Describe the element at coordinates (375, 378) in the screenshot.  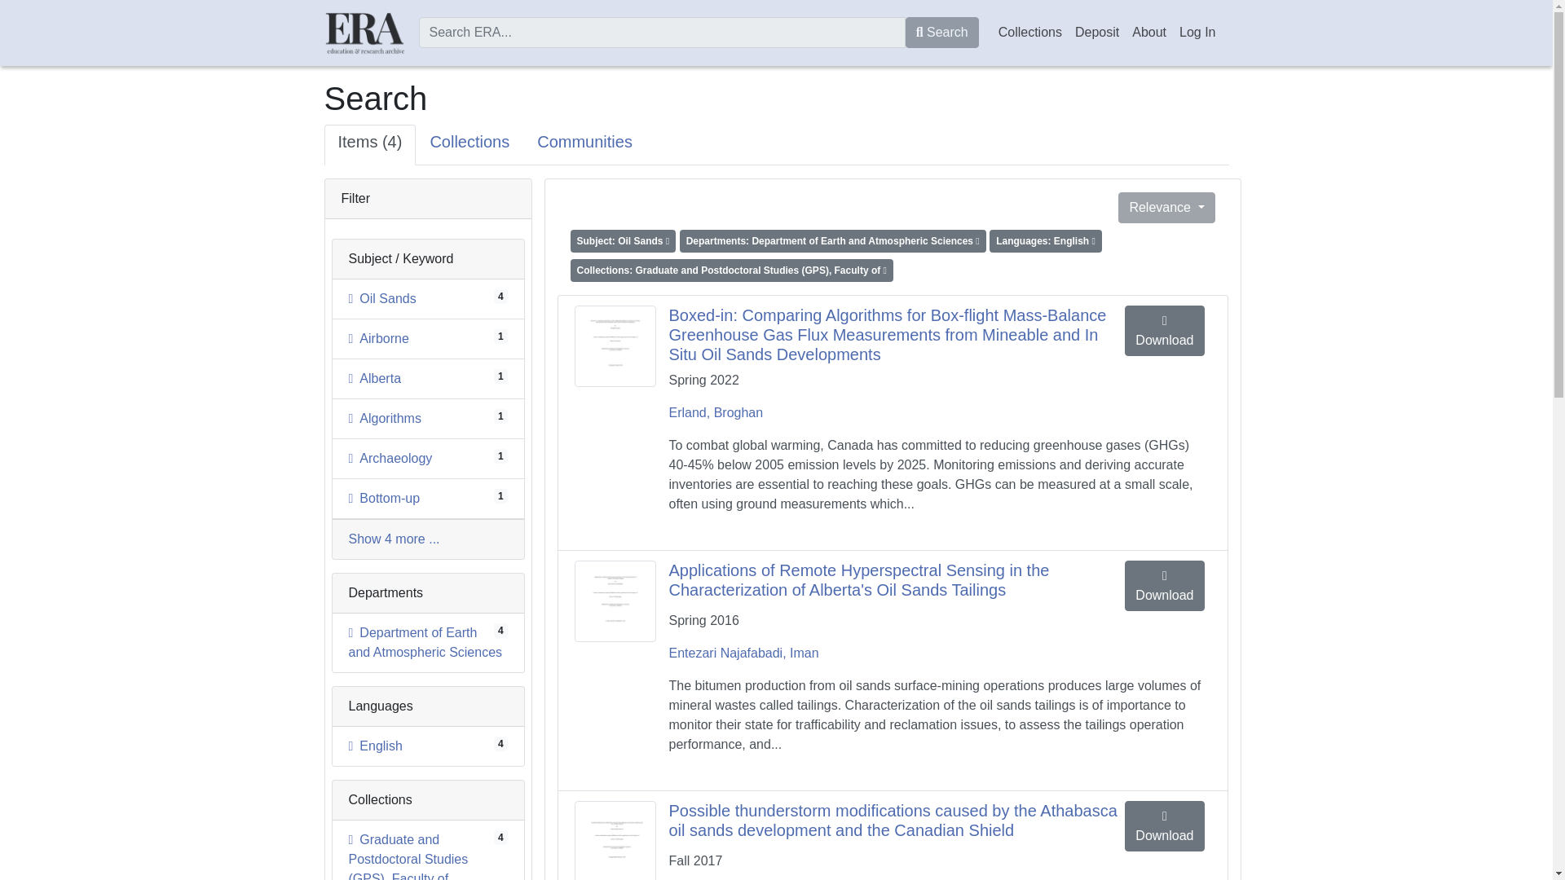
I see `Show 4 more ...` at that location.